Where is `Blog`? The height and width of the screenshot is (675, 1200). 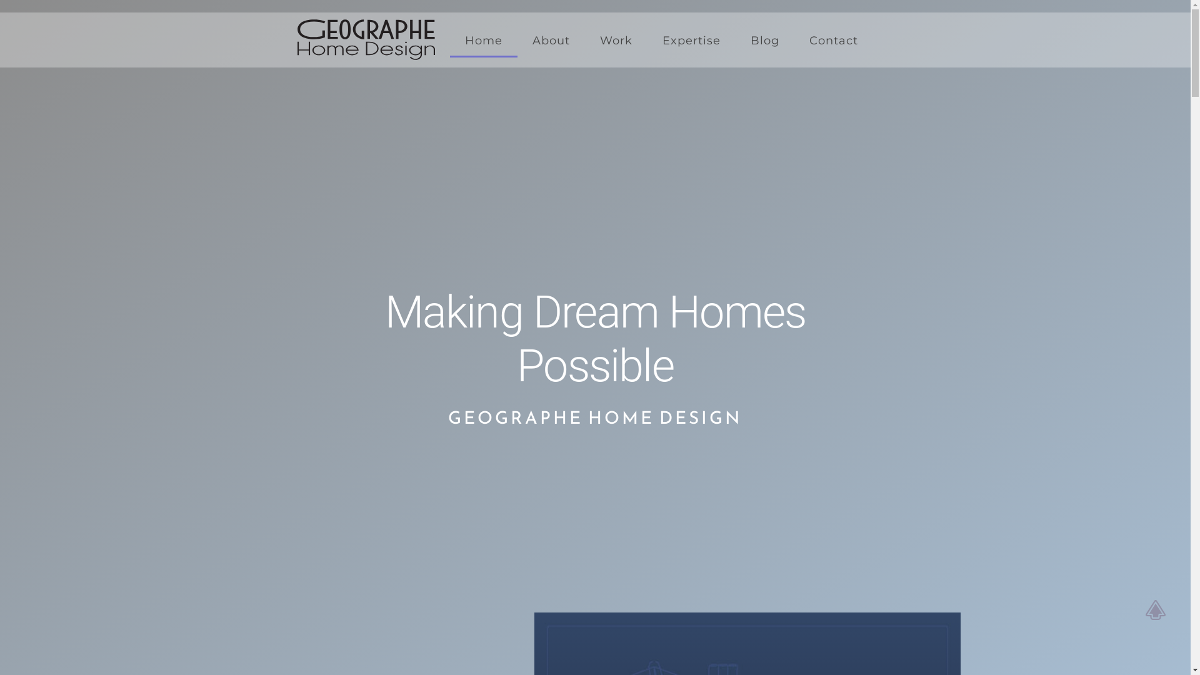 Blog is located at coordinates (765, 41).